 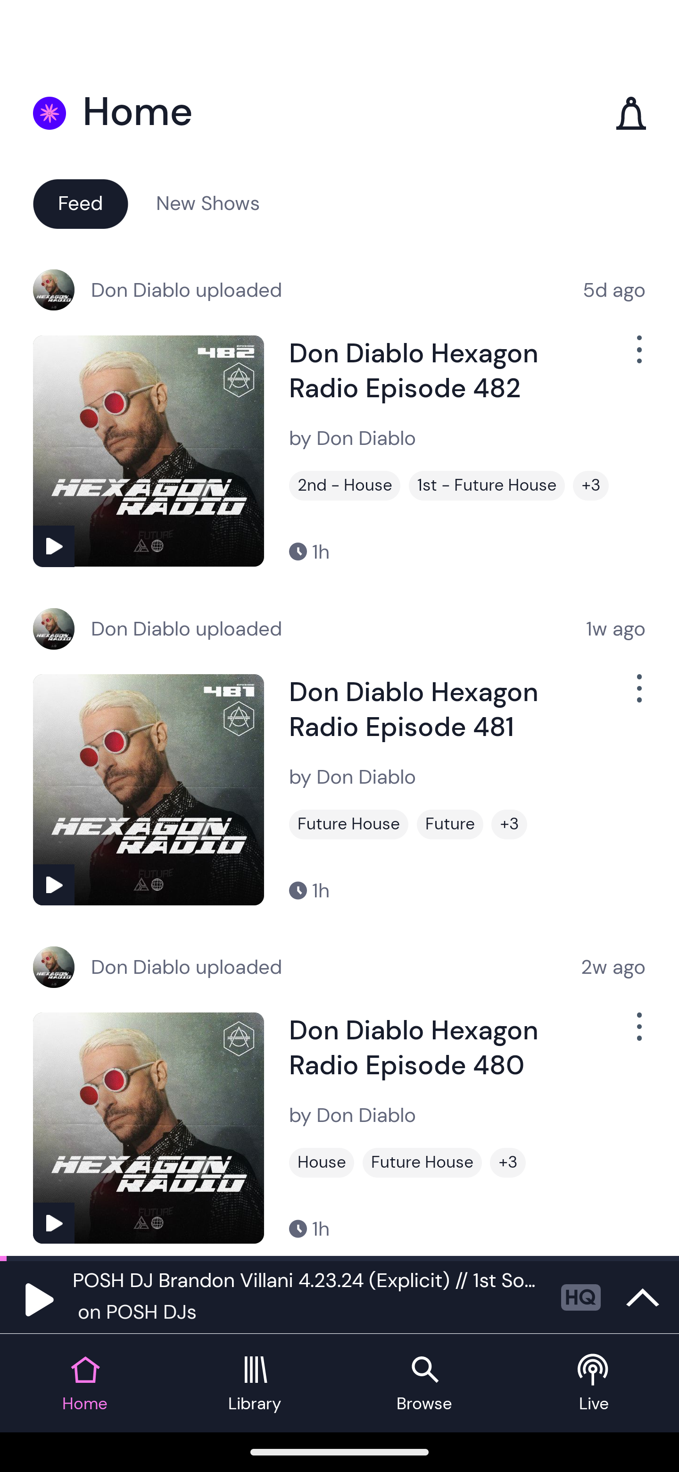 I want to click on Future House, so click(x=348, y=824).